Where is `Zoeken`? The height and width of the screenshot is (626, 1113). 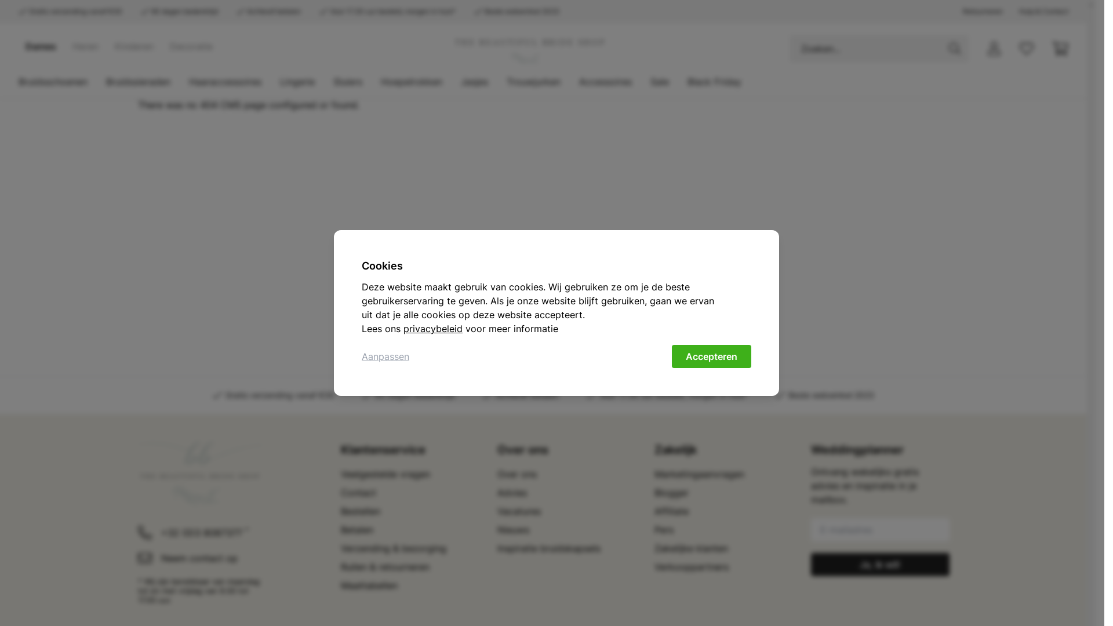
Zoeken is located at coordinates (955, 49).